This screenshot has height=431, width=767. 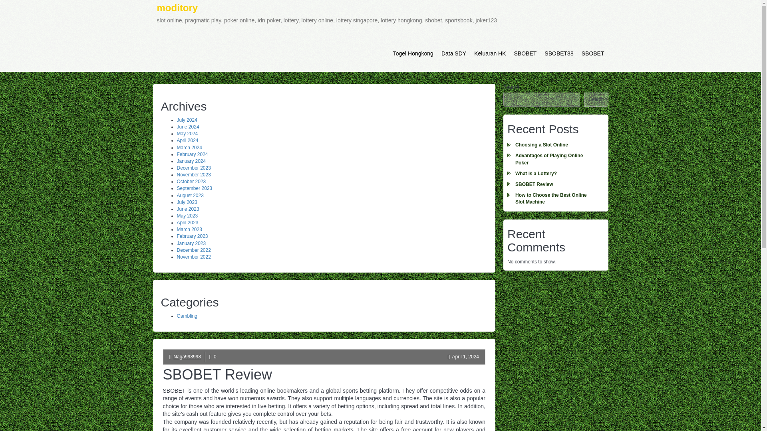 I want to click on How to Choose the Best Online Slot Machine, so click(x=555, y=199).